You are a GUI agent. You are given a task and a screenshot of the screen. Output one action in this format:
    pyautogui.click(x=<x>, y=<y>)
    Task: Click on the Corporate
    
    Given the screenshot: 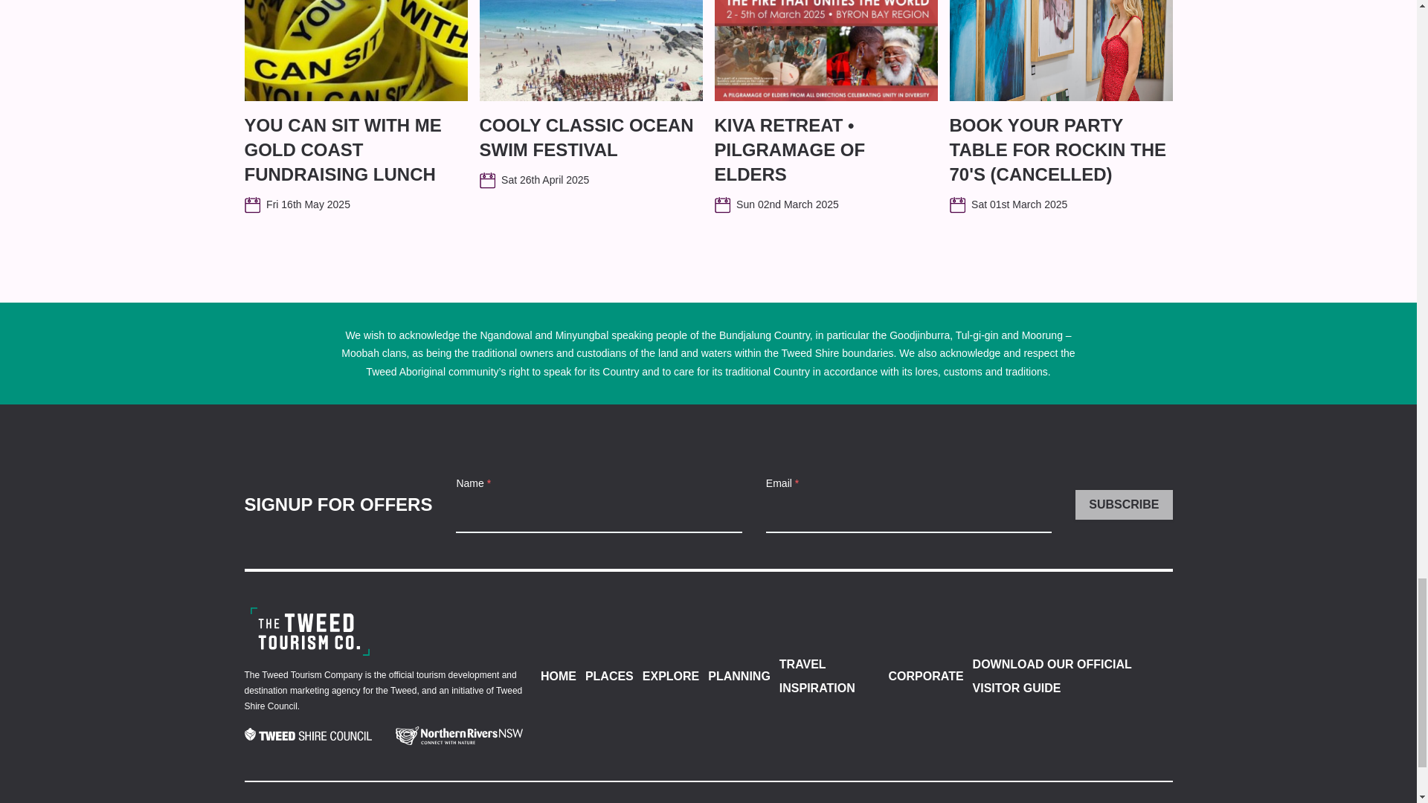 What is the action you would take?
    pyautogui.click(x=309, y=631)
    